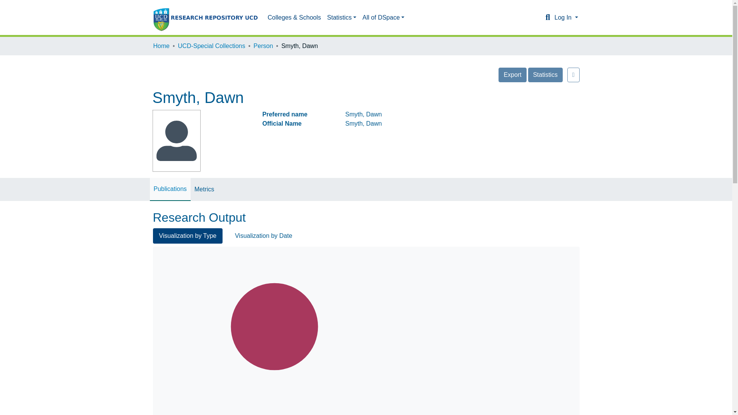 This screenshot has height=415, width=738. Describe the element at coordinates (161, 46) in the screenshot. I see `Home` at that location.